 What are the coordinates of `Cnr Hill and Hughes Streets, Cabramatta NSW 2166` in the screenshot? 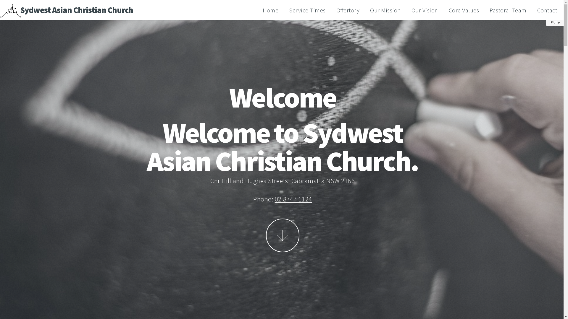 It's located at (283, 181).